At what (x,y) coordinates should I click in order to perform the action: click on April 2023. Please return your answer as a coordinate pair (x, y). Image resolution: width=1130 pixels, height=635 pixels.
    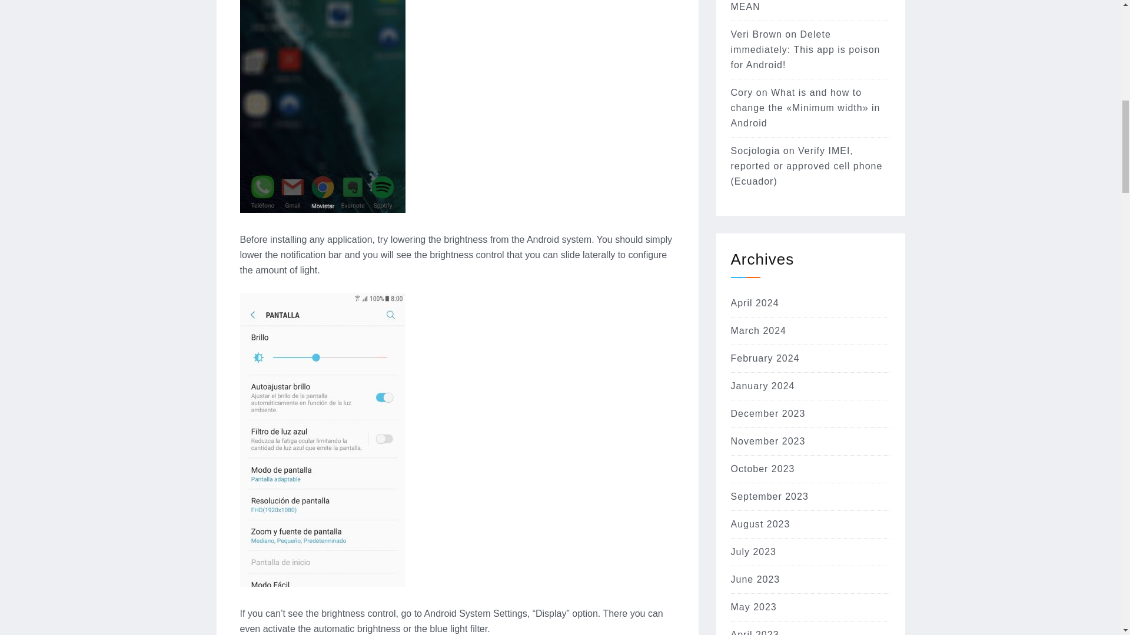
    Looking at the image, I should click on (755, 633).